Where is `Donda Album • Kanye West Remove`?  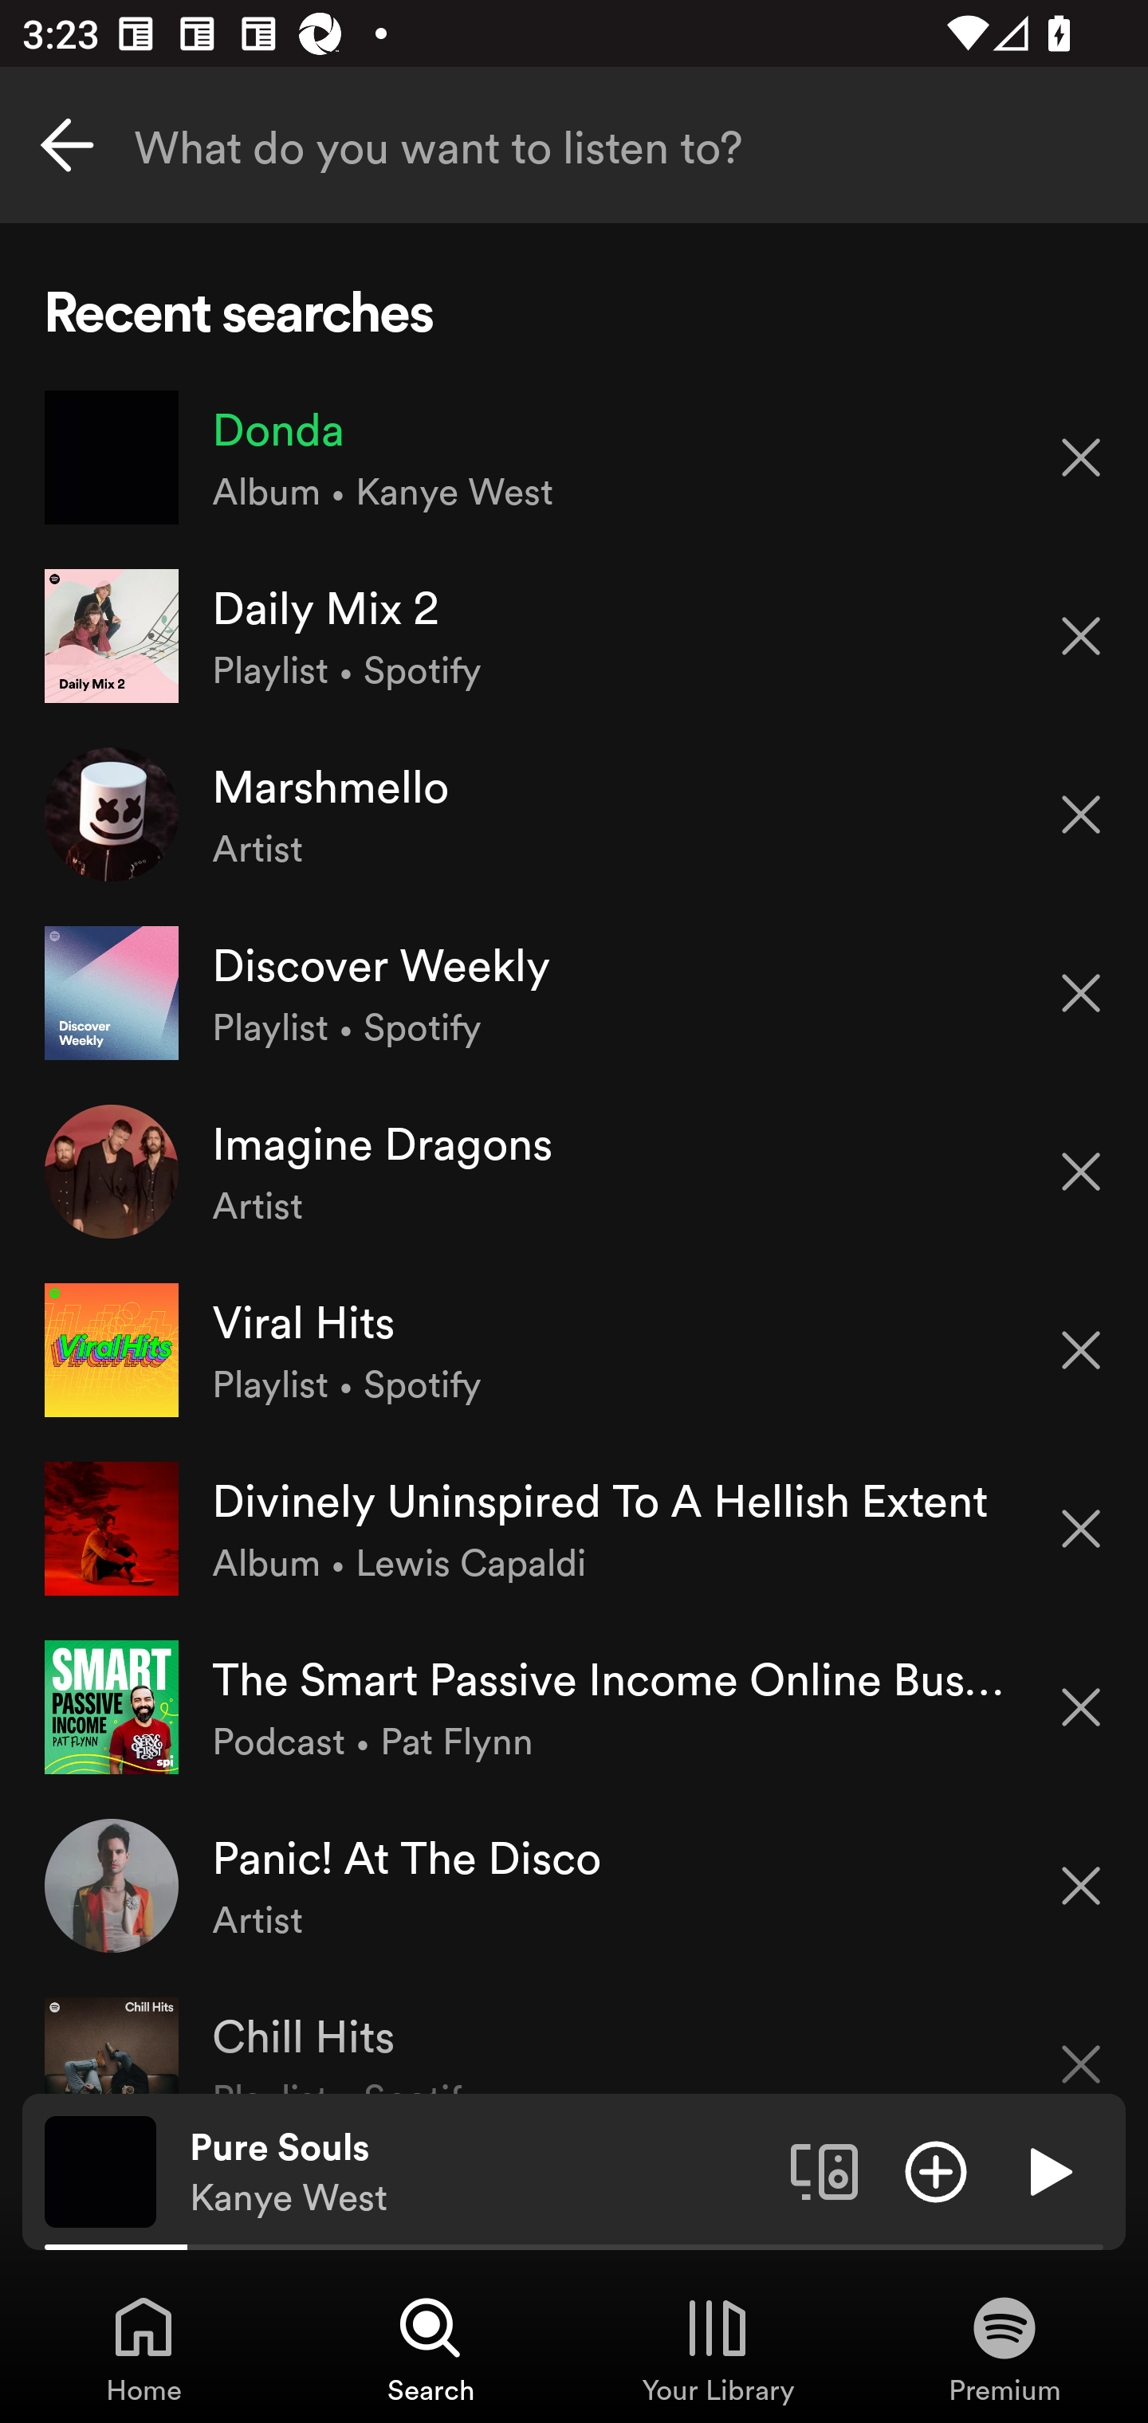 Donda Album • Kanye West Remove is located at coordinates (574, 458).